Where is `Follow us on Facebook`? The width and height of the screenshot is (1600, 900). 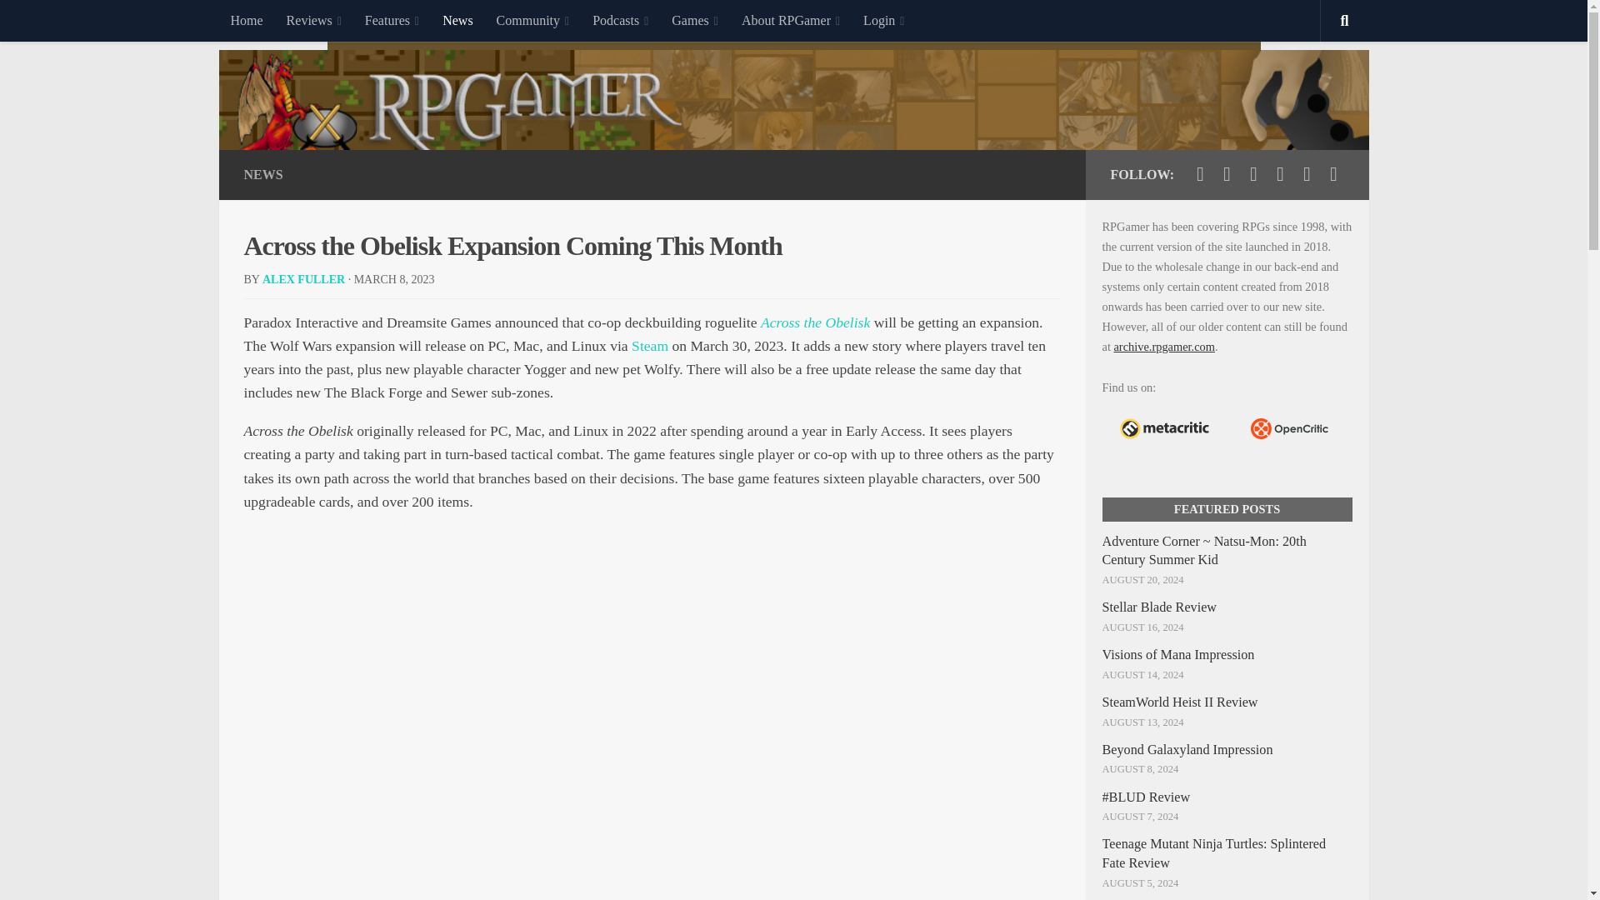
Follow us on Facebook is located at coordinates (1227, 173).